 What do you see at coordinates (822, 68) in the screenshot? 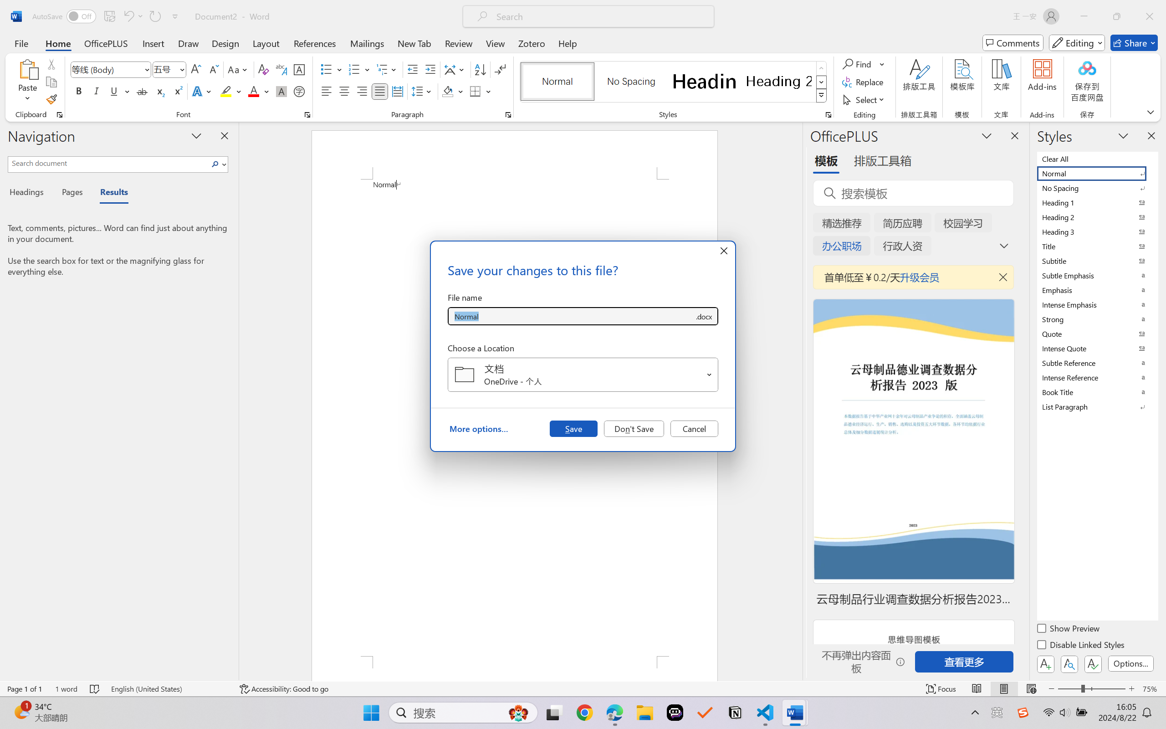
I see `Row up` at bounding box center [822, 68].